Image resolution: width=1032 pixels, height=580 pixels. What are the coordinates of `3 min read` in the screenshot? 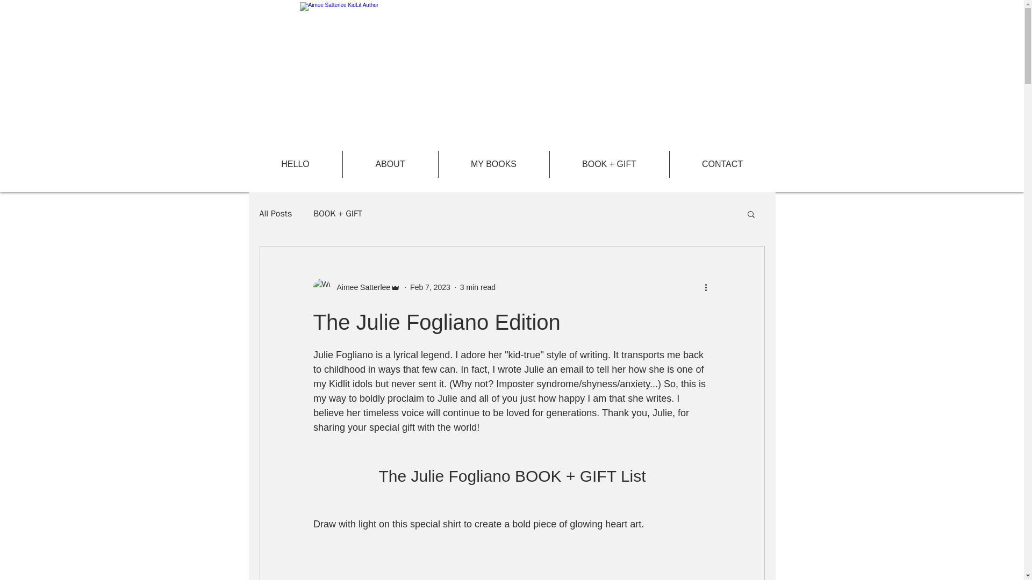 It's located at (477, 287).